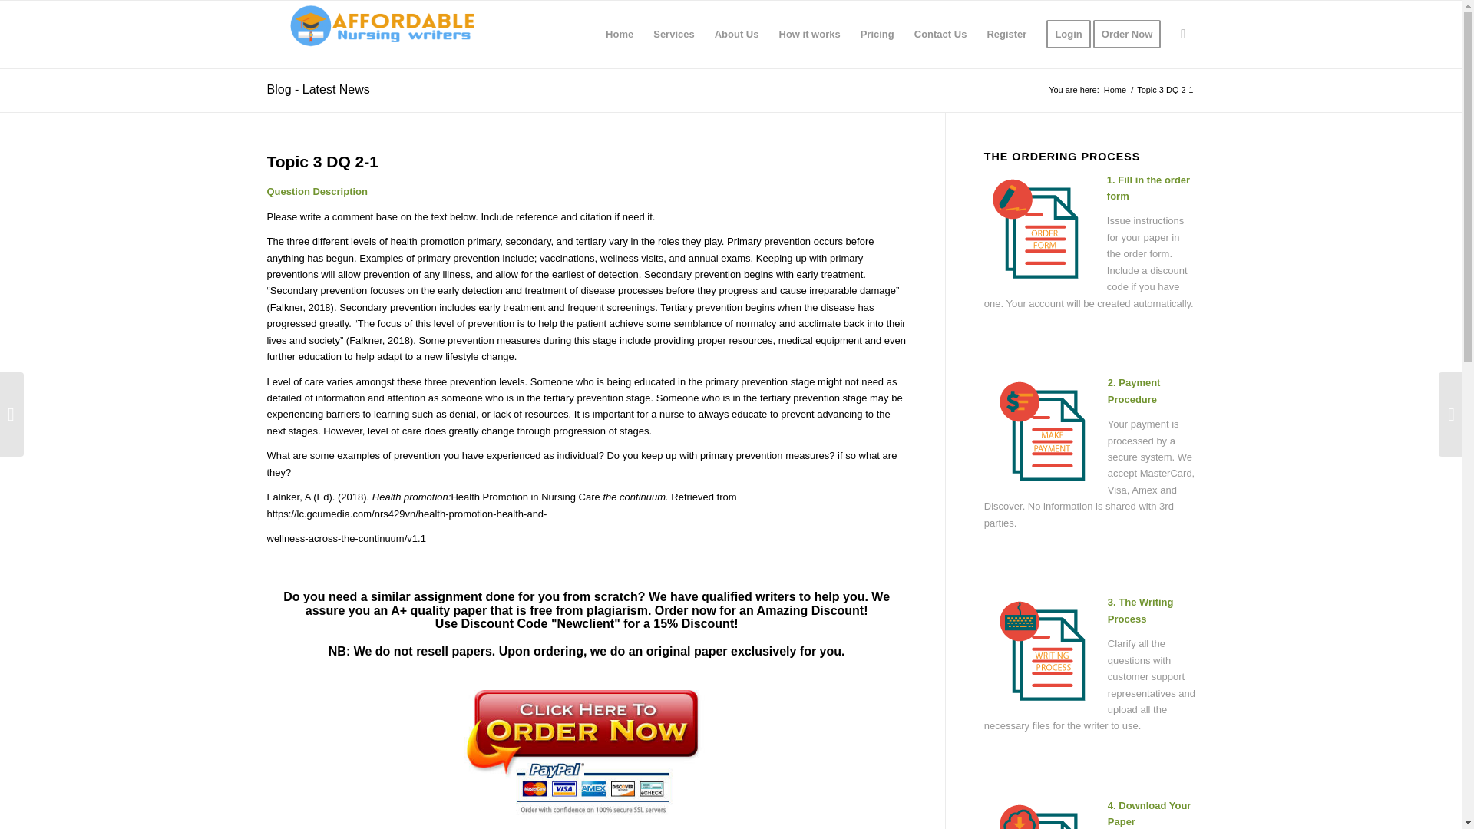 Image resolution: width=1474 pixels, height=829 pixels. Describe the element at coordinates (940, 34) in the screenshot. I see `Contact Us` at that location.